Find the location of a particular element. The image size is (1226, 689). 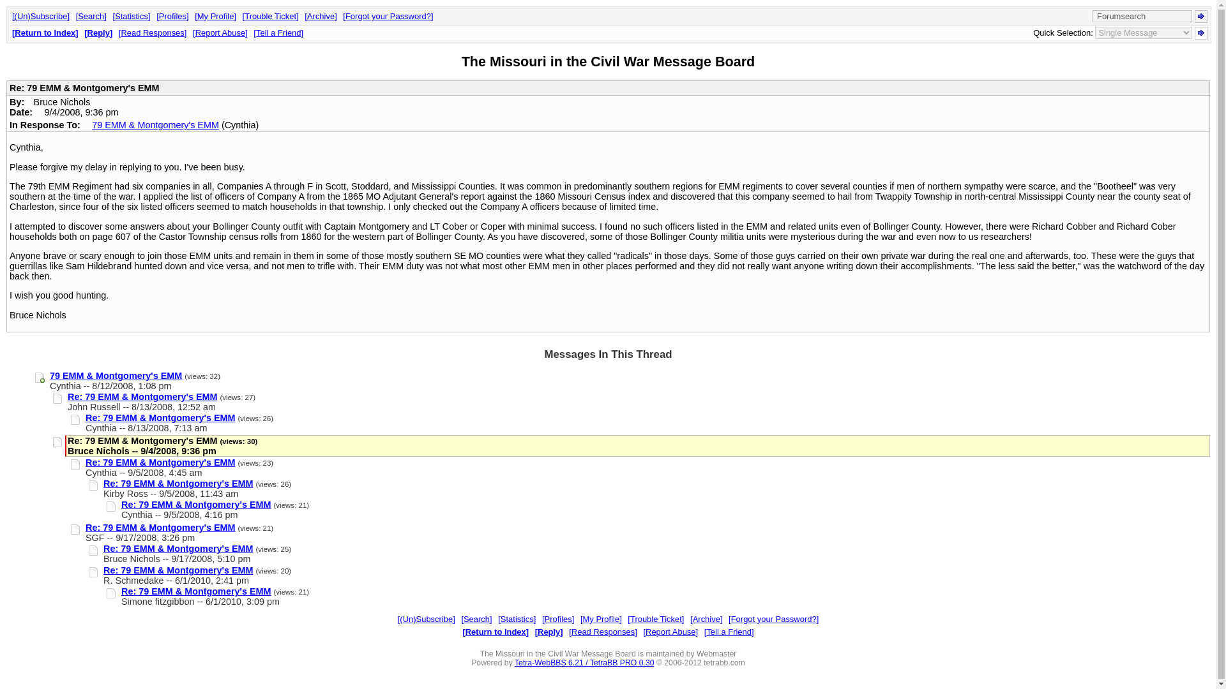

Trouble Ticket is located at coordinates (656, 619).